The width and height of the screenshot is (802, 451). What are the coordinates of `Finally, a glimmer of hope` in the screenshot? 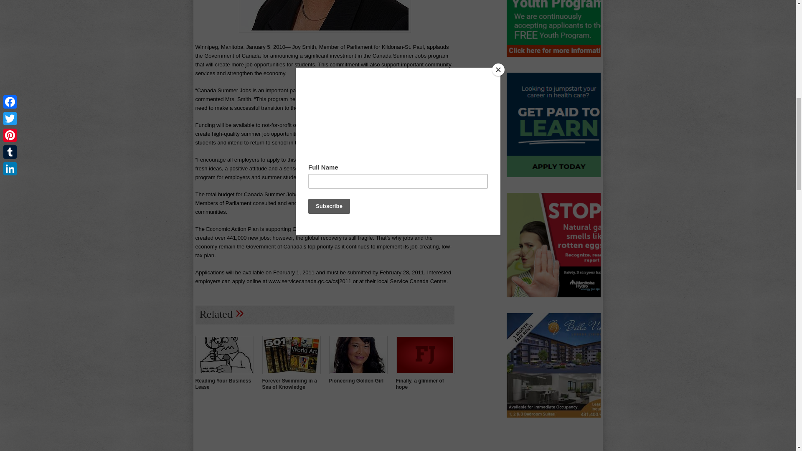 It's located at (420, 384).